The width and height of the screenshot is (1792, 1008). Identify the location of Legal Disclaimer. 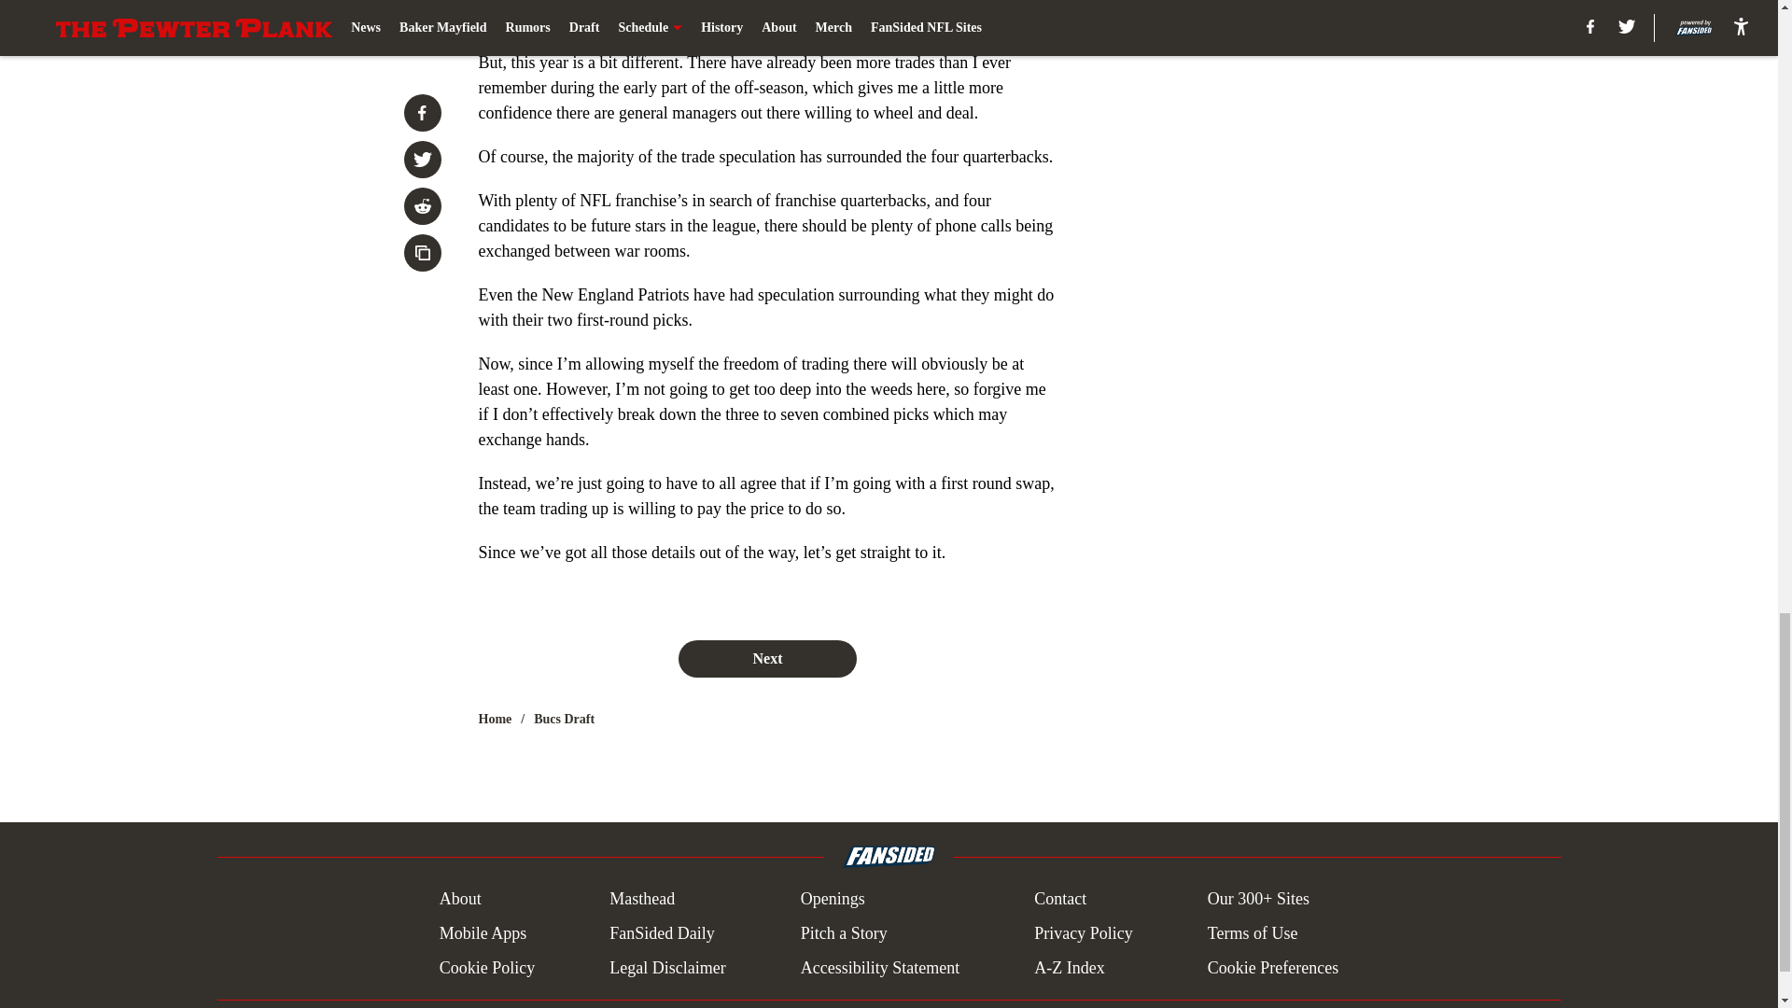
(666, 967).